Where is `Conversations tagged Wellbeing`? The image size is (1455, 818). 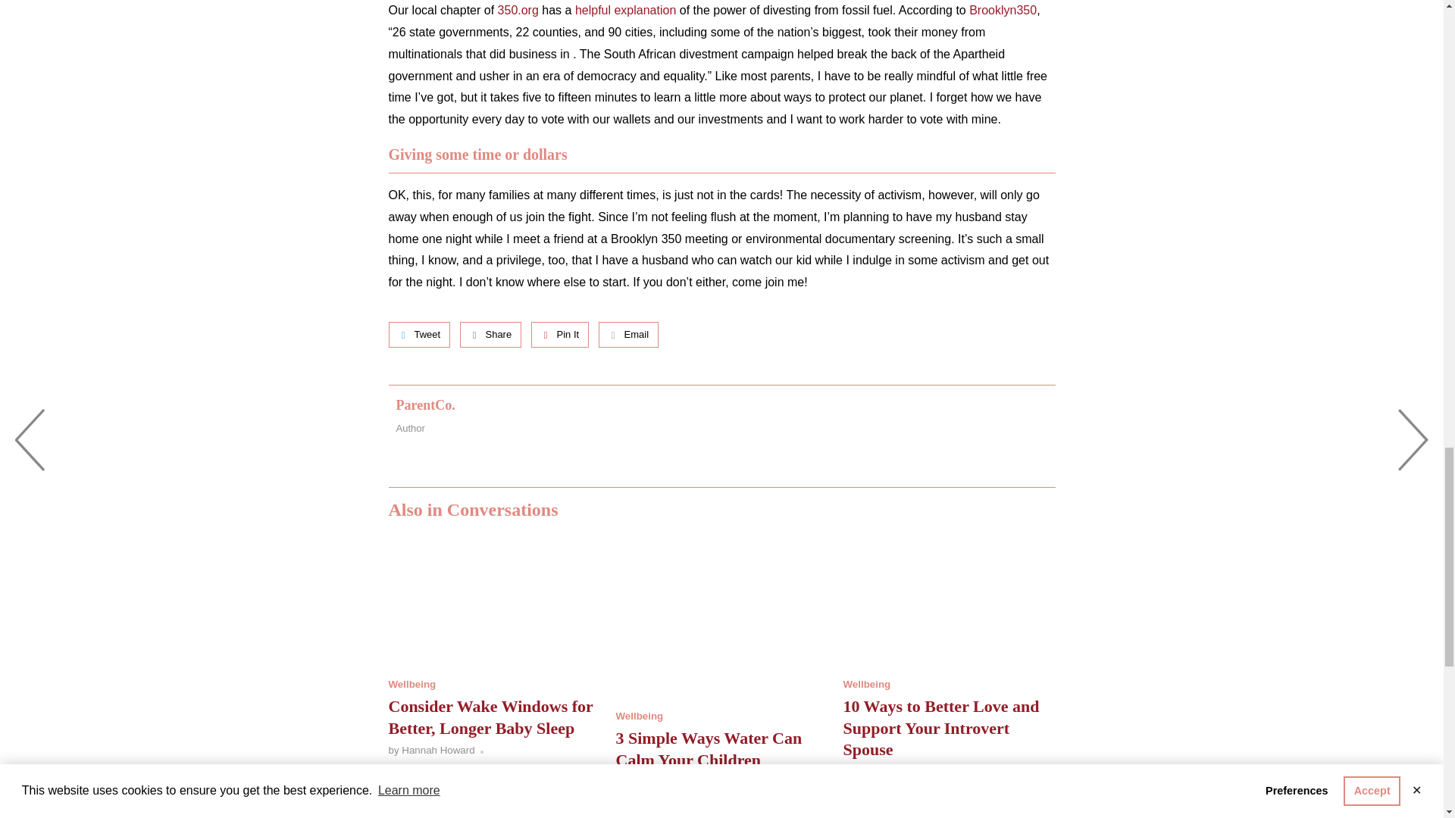
Conversations tagged Wellbeing is located at coordinates (866, 685).